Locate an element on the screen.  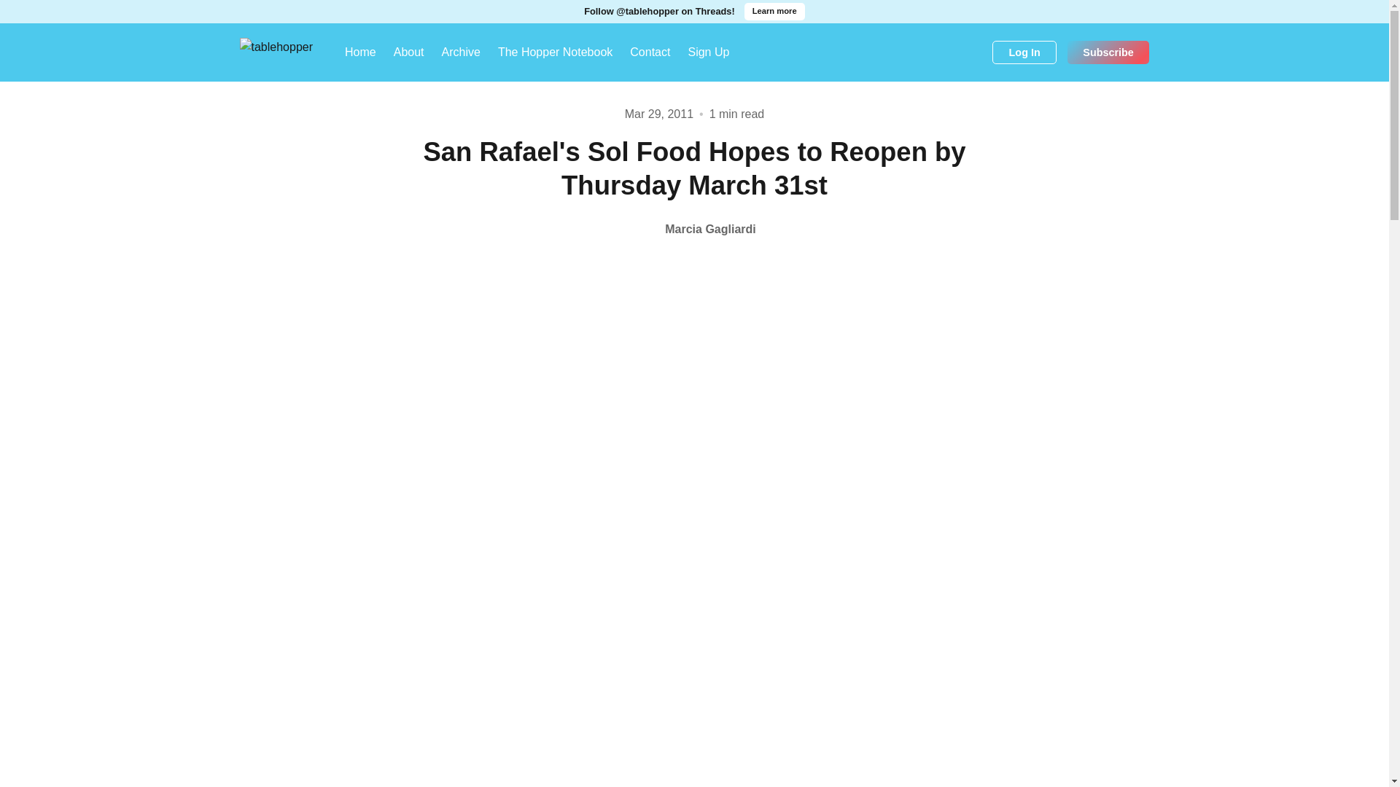
Contact is located at coordinates (650, 52).